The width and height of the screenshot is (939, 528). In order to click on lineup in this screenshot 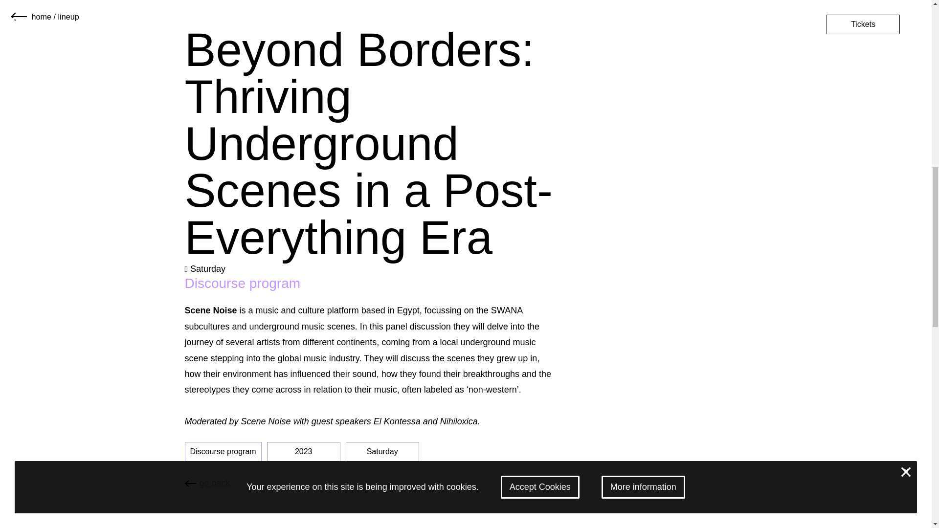, I will do `click(68, 17)`.